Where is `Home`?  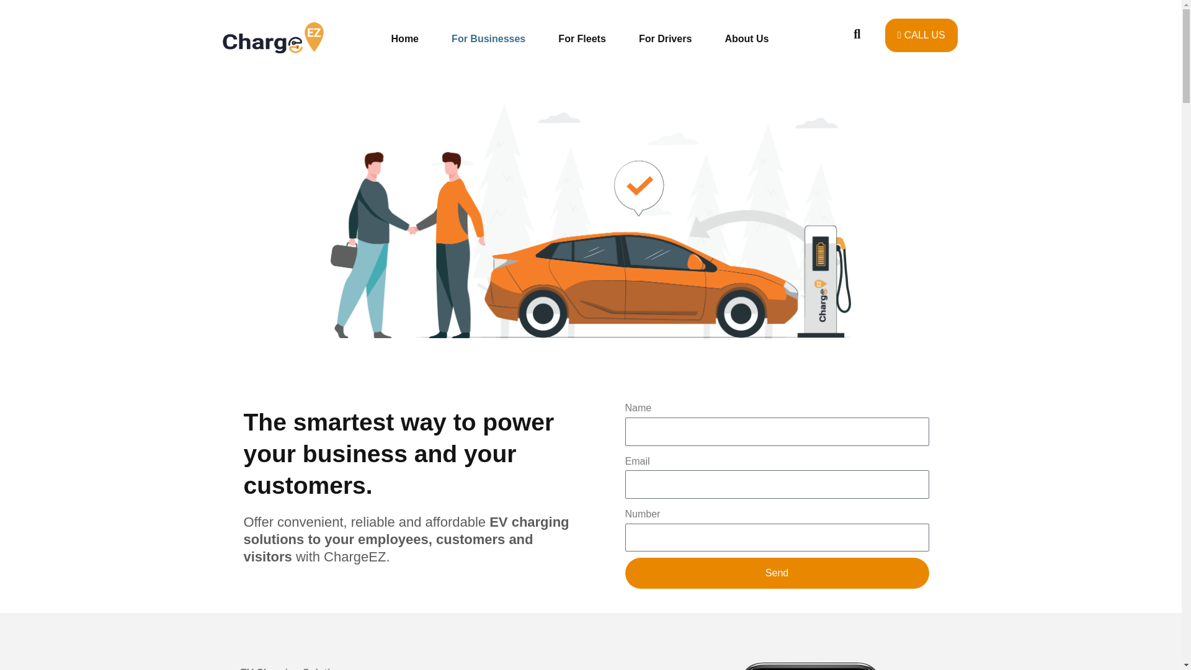
Home is located at coordinates (405, 38).